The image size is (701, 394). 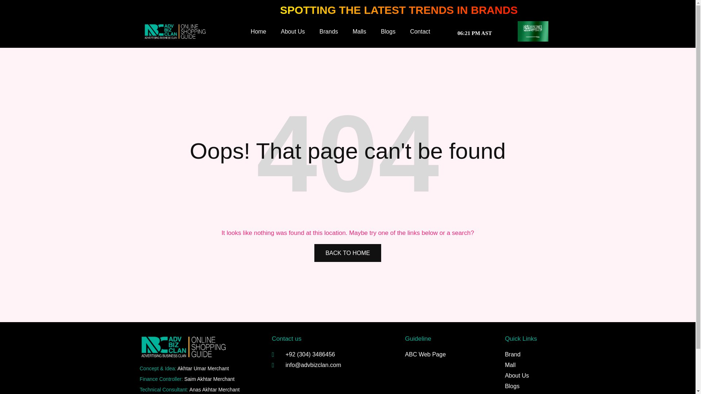 I want to click on Brand, so click(x=526, y=355).